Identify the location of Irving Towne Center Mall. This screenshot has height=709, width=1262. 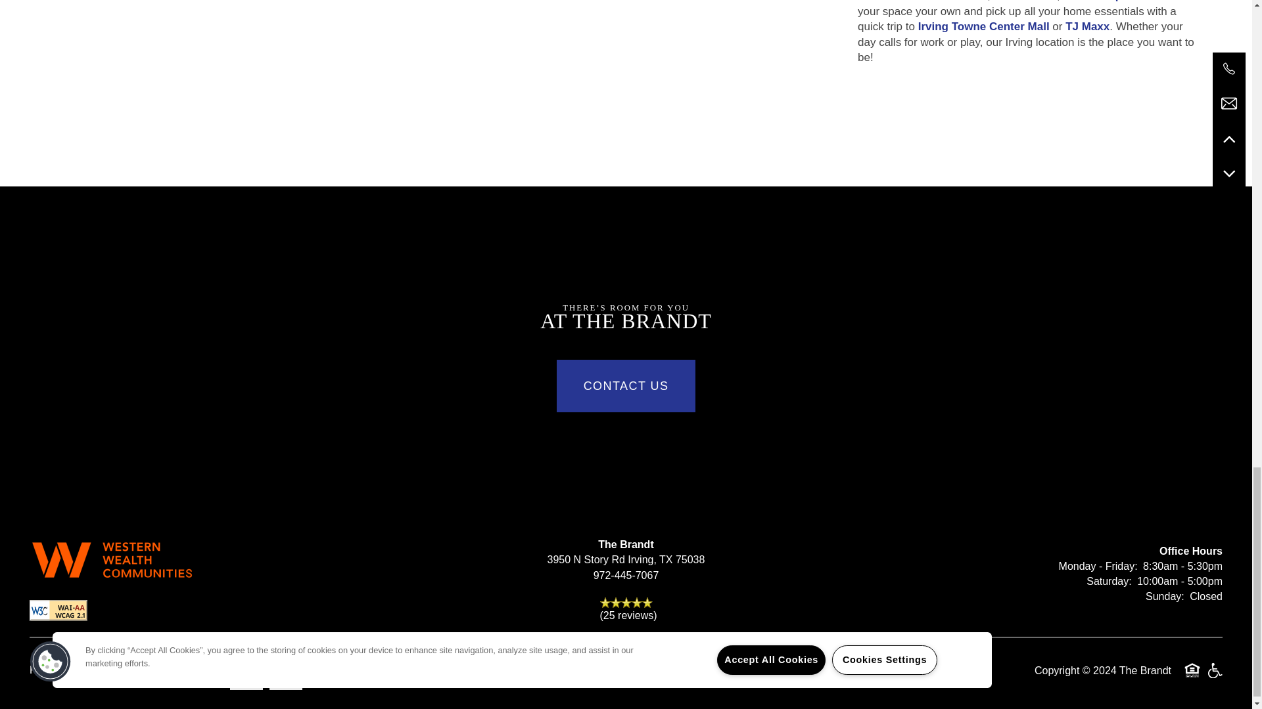
(984, 26).